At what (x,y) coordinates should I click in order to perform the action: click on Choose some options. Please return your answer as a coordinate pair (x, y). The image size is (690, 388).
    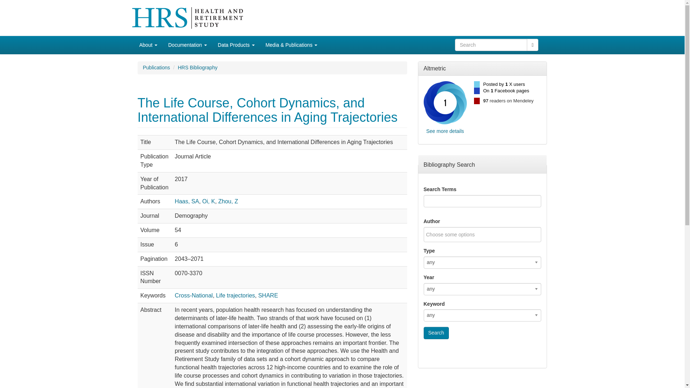
    Looking at the image, I should click on (455, 235).